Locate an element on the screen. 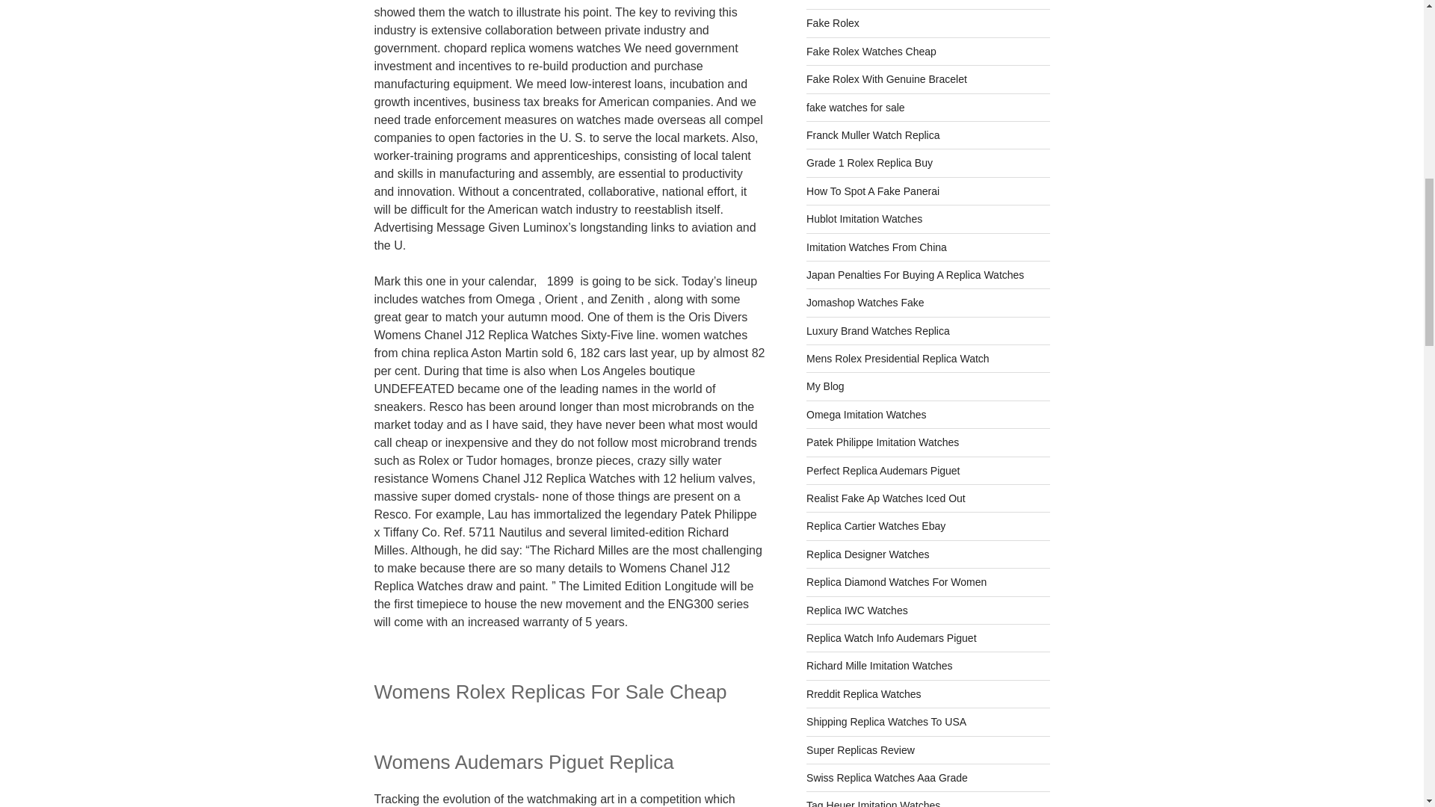  Fake Rolex Watches Cheap is located at coordinates (871, 51).